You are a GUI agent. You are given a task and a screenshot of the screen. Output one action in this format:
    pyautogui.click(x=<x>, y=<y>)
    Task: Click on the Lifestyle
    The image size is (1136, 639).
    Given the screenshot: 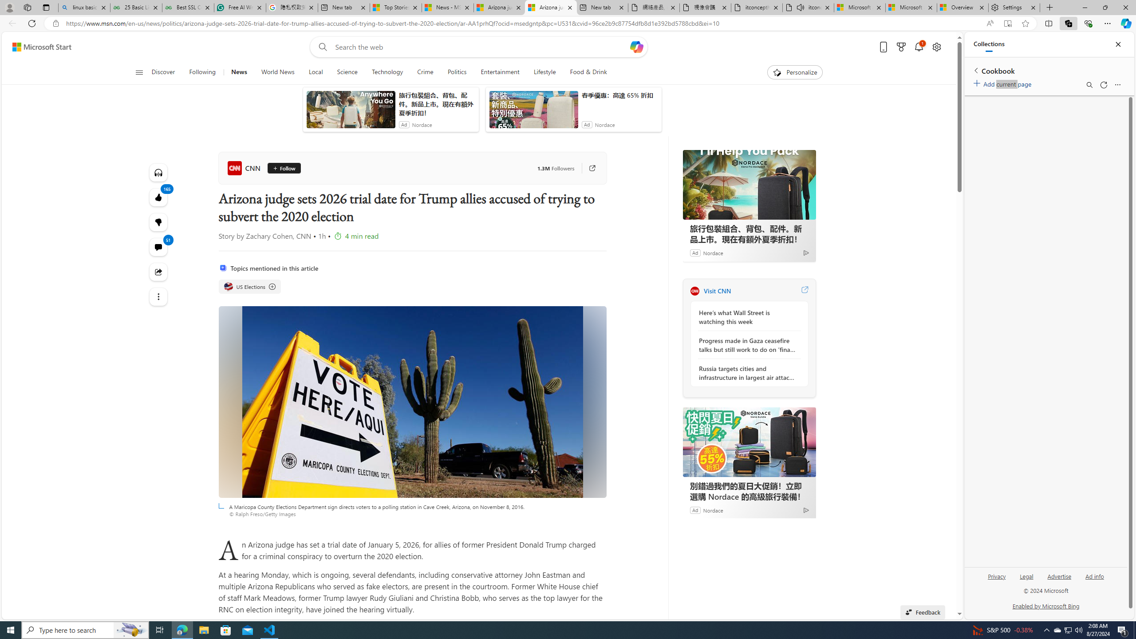 What is the action you would take?
    pyautogui.click(x=544, y=72)
    